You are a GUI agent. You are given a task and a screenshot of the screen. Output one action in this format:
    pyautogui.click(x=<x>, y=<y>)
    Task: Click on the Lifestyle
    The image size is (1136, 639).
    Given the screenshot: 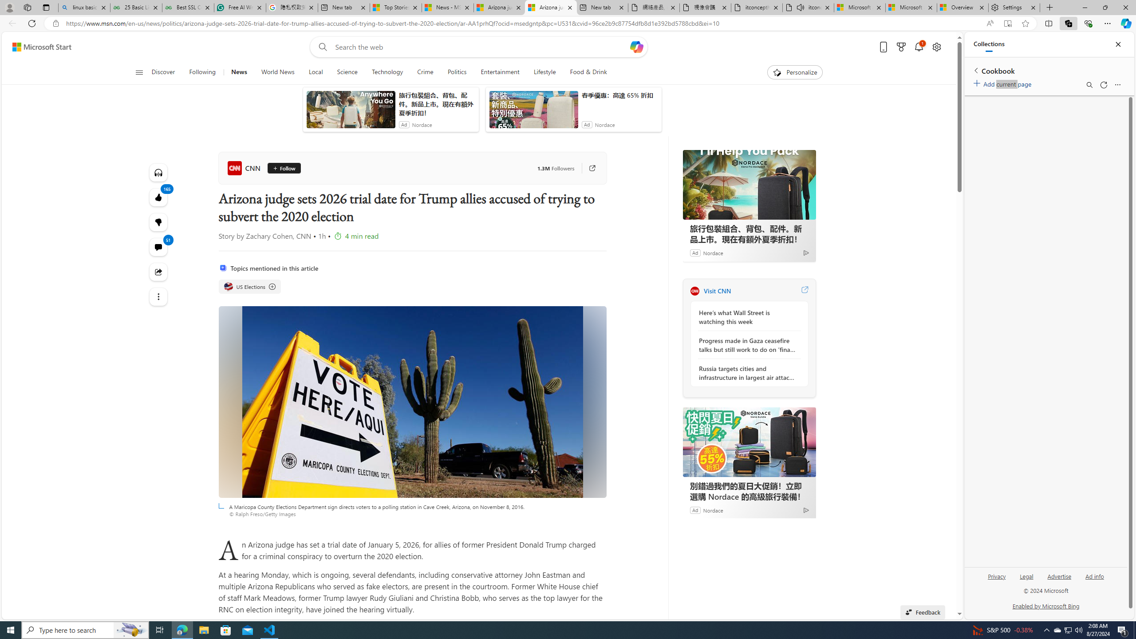 What is the action you would take?
    pyautogui.click(x=544, y=72)
    